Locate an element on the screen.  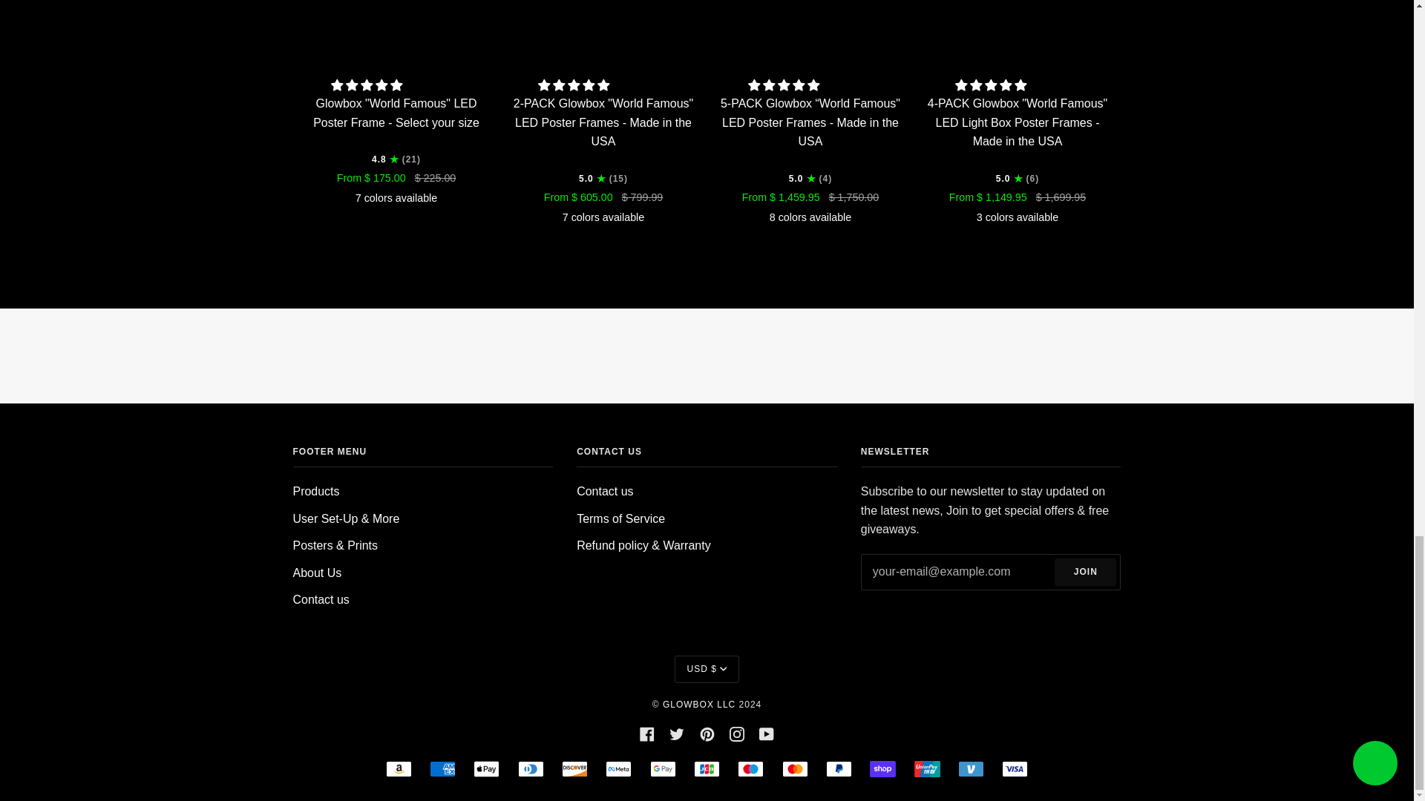
AMERICAN EXPRESS is located at coordinates (442, 768).